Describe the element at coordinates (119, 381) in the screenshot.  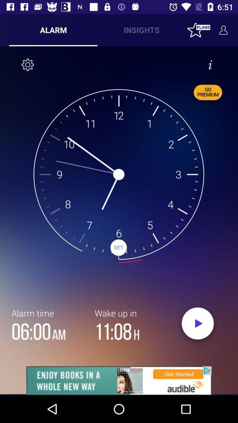
I see `details about advertisement` at that location.